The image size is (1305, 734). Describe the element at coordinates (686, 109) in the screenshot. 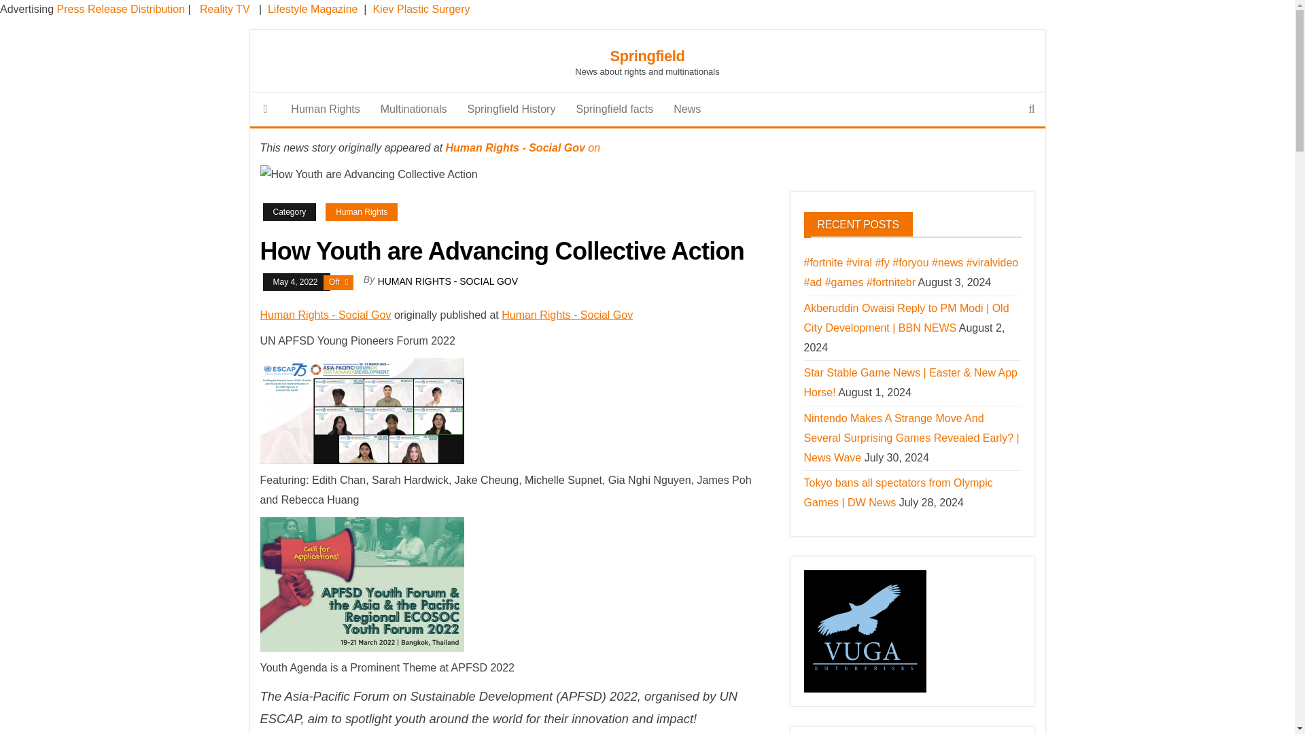

I see `News` at that location.